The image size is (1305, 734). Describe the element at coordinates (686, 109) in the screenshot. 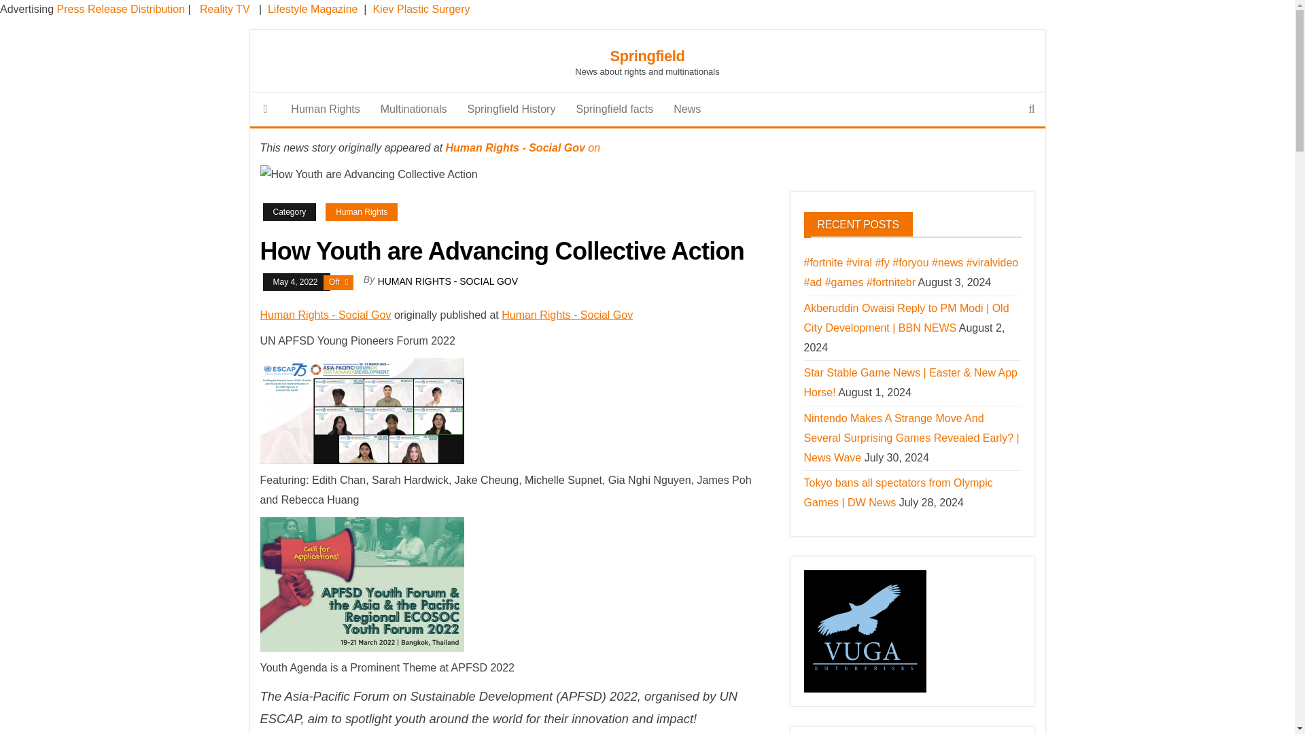

I see `News` at that location.